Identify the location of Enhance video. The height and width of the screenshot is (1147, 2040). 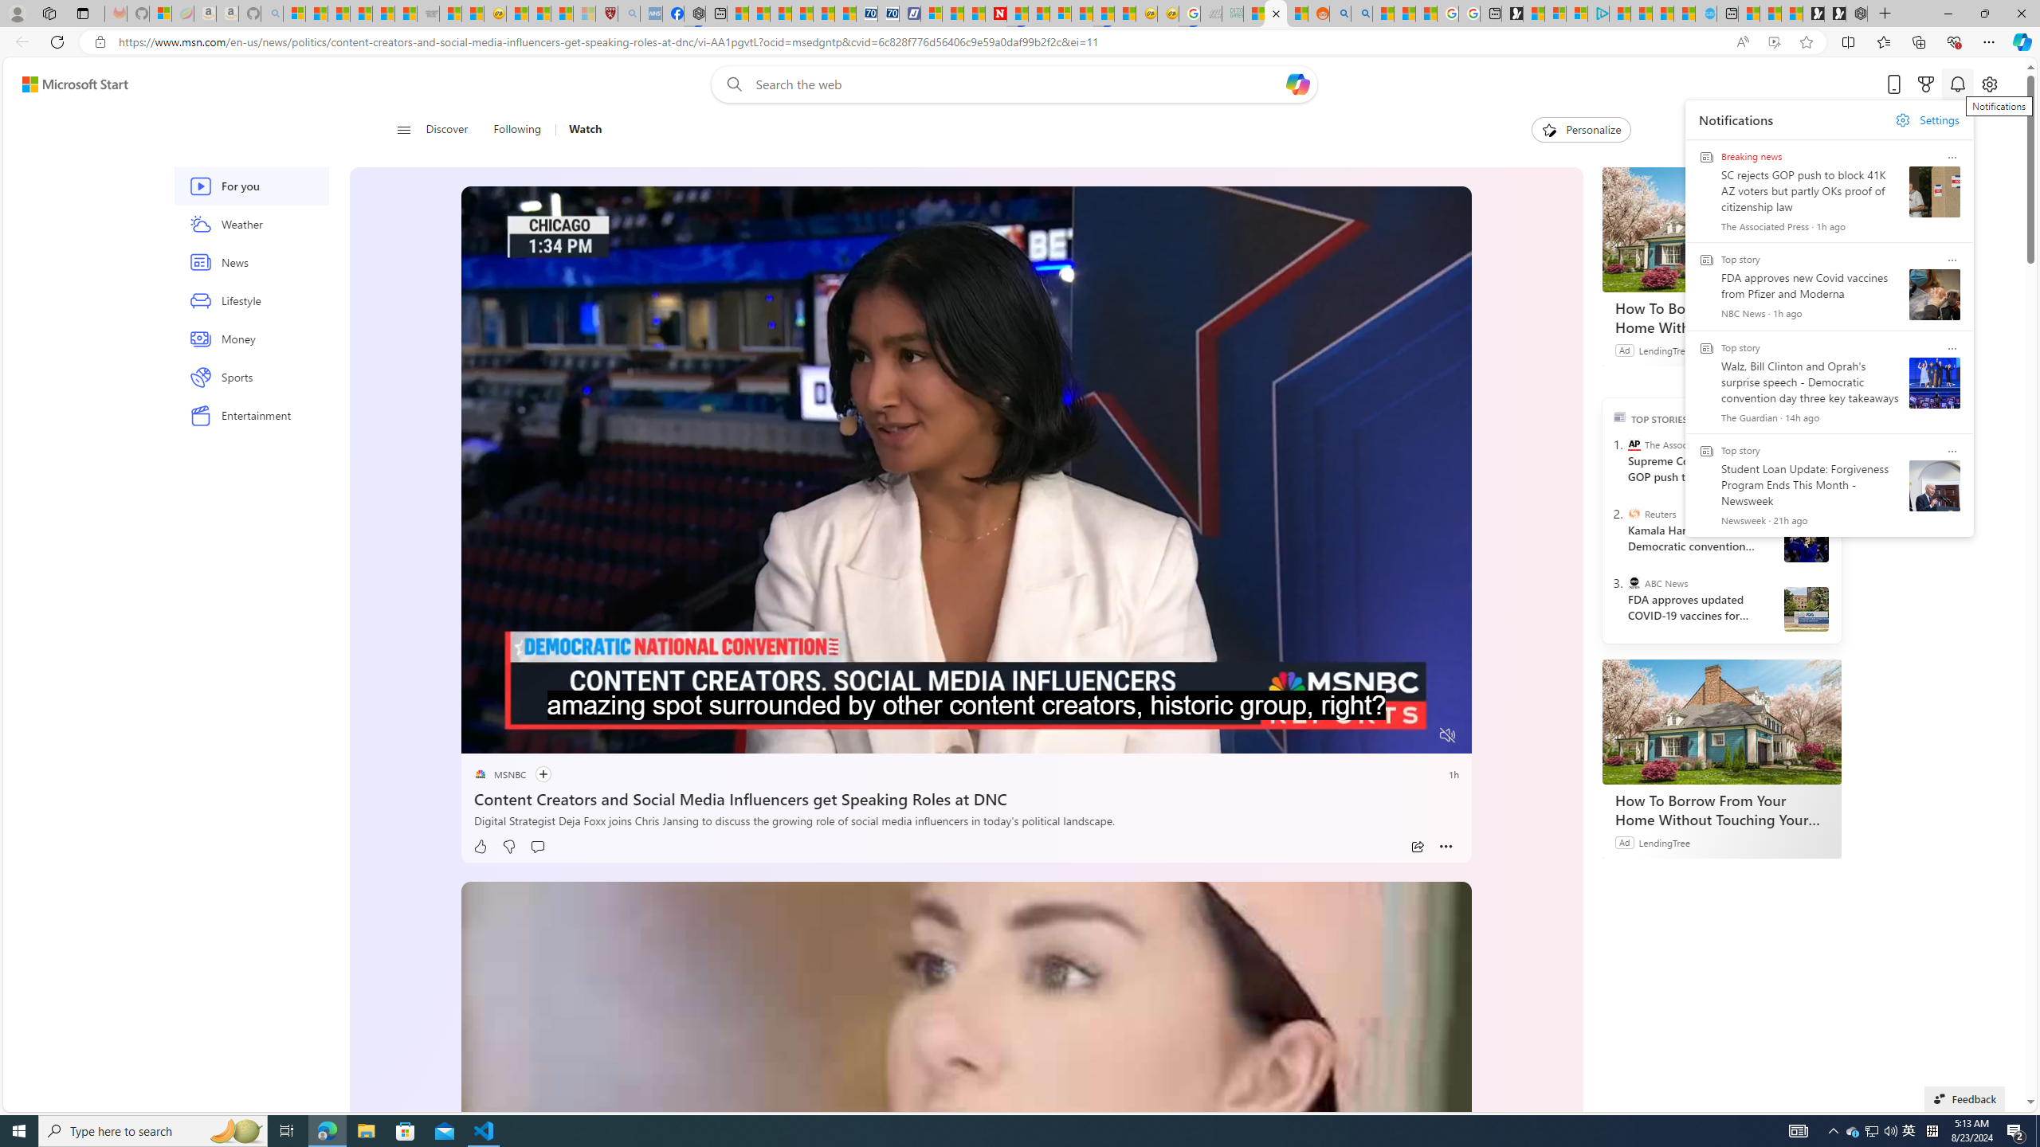
(1774, 42).